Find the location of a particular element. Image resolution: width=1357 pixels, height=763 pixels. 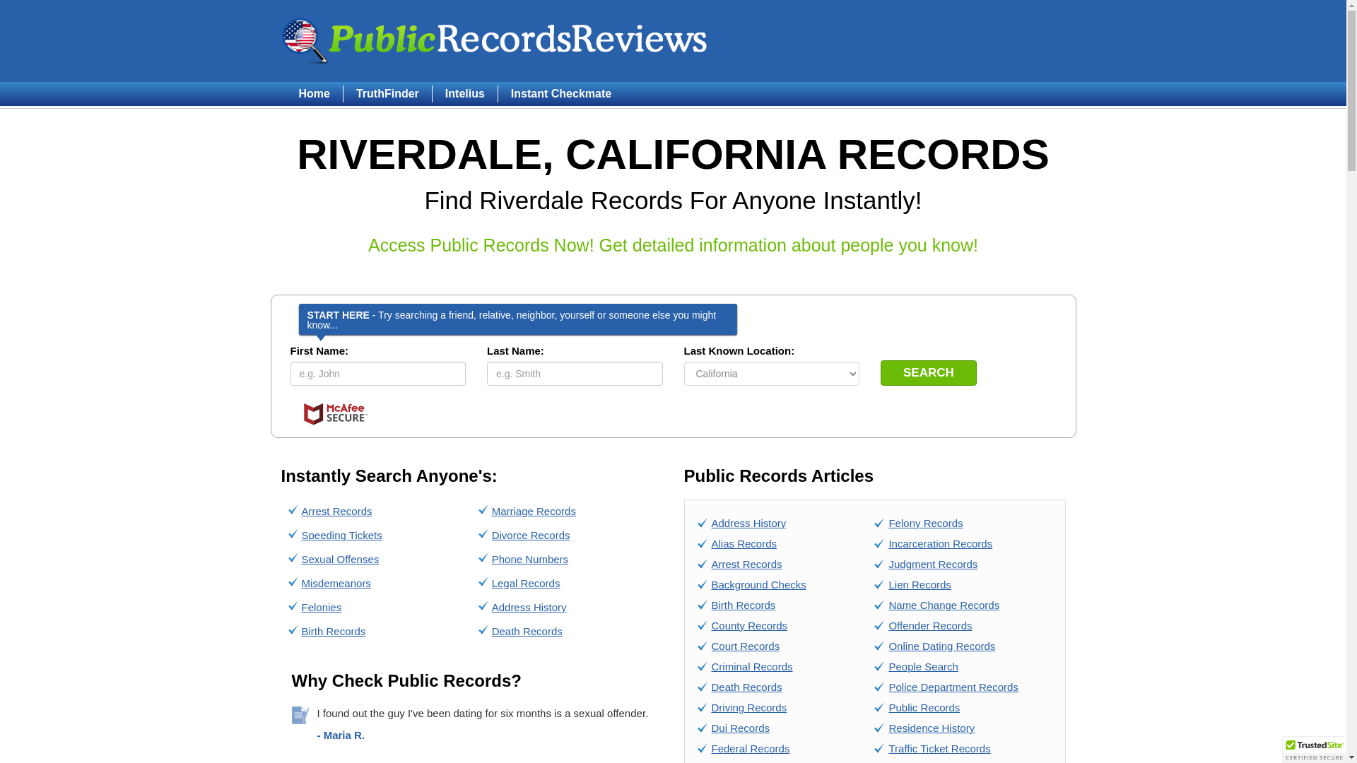

TruthFinder is located at coordinates (387, 93).